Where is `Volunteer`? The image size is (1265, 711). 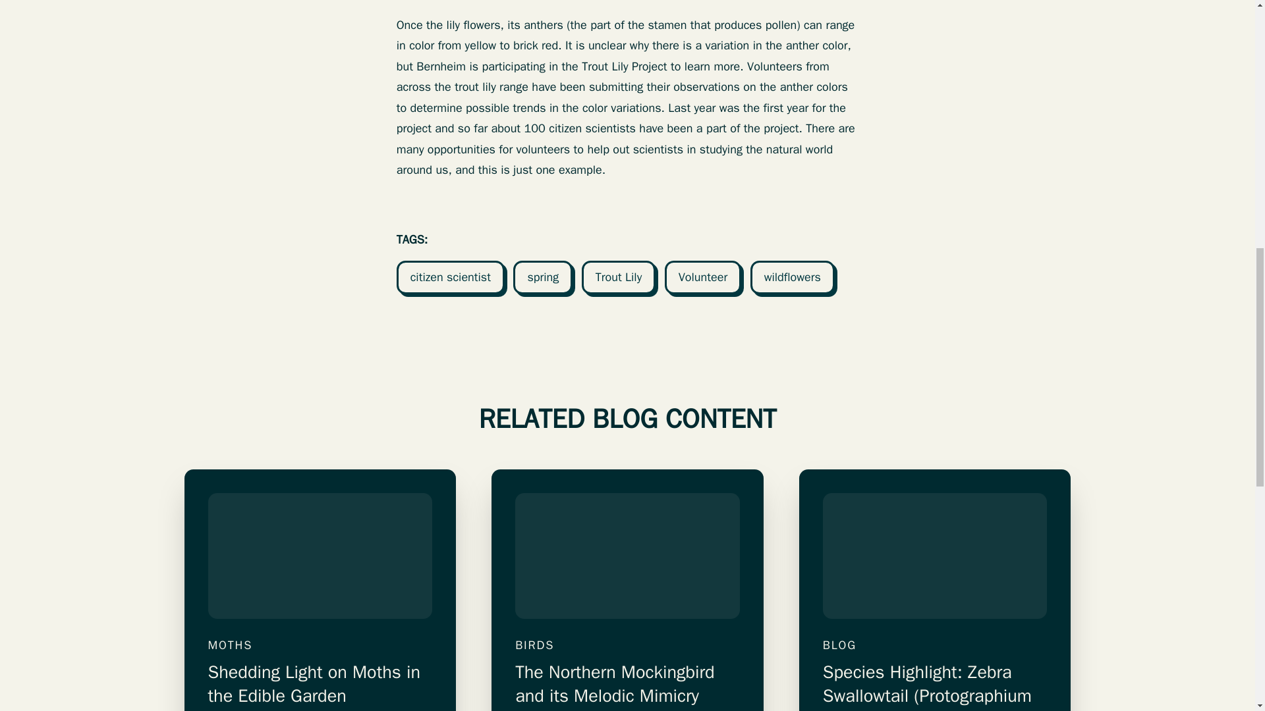
Volunteer is located at coordinates (703, 278).